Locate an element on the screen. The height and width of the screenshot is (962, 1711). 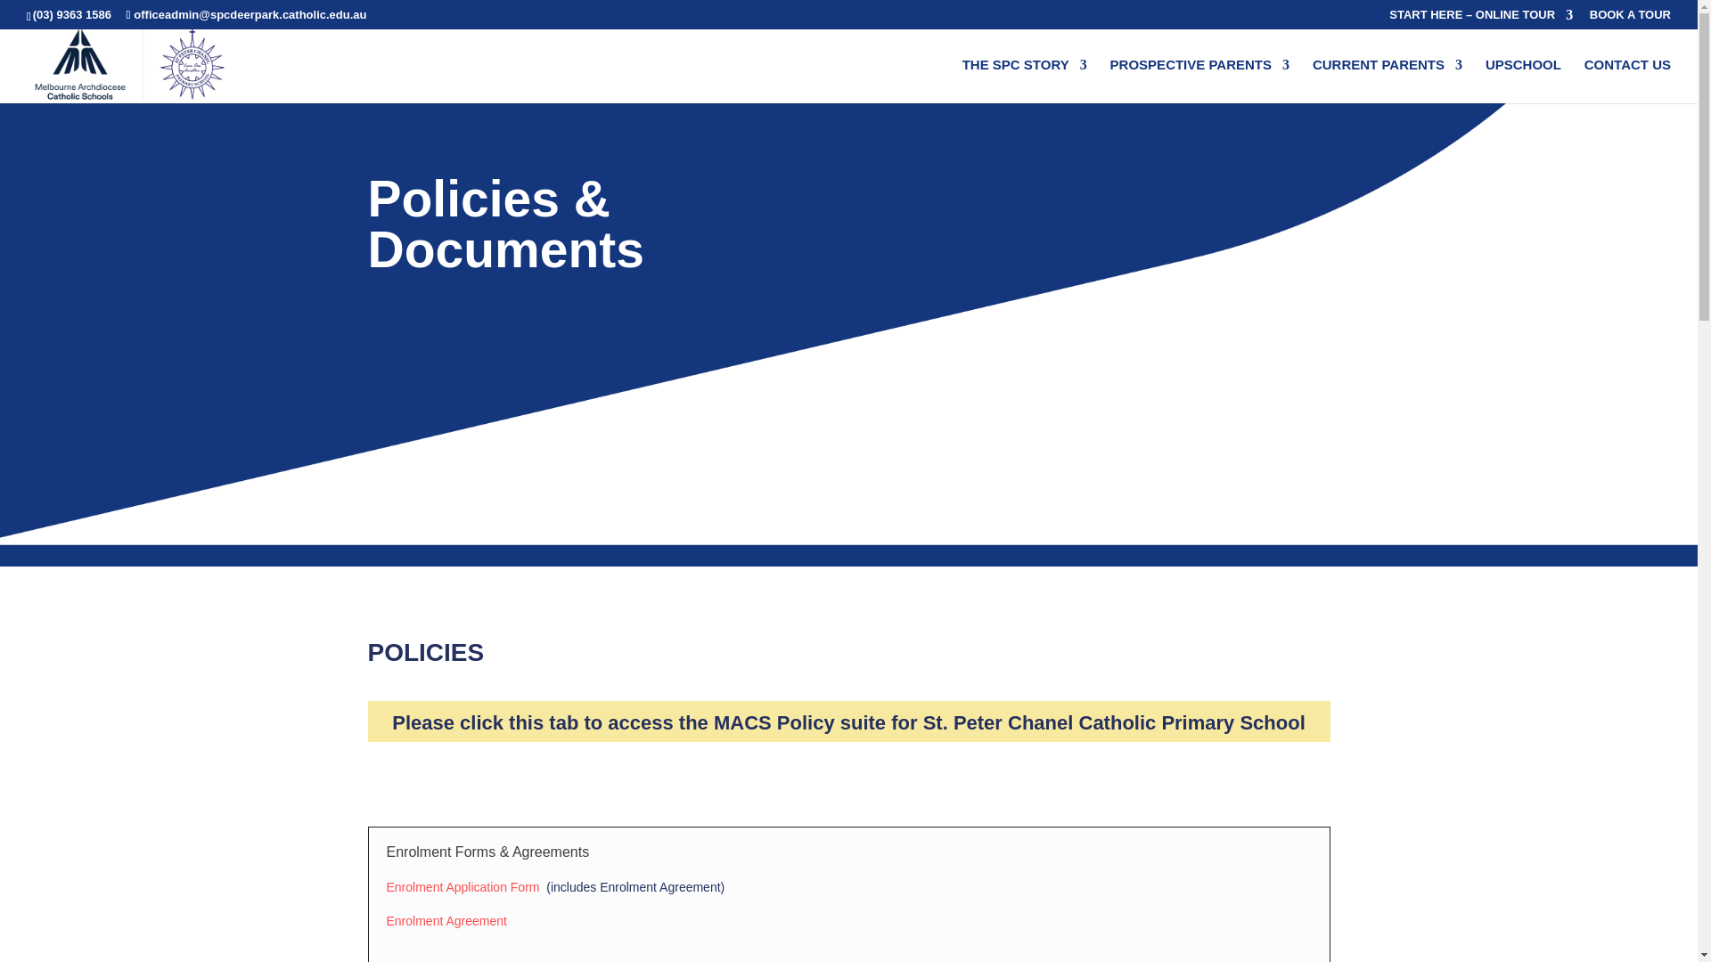
PROSPECTIVE PARENTS is located at coordinates (1199, 80).